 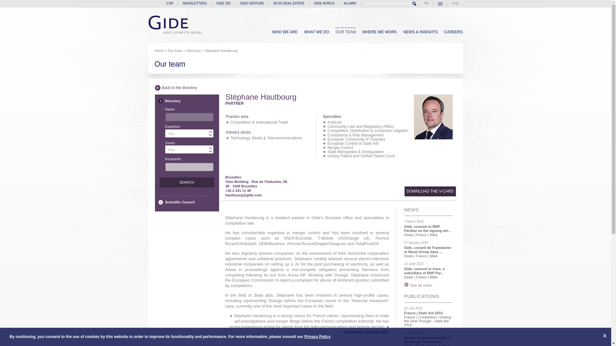 What do you see at coordinates (285, 32) in the screenshot?
I see `WHO WE ARE` at bounding box center [285, 32].